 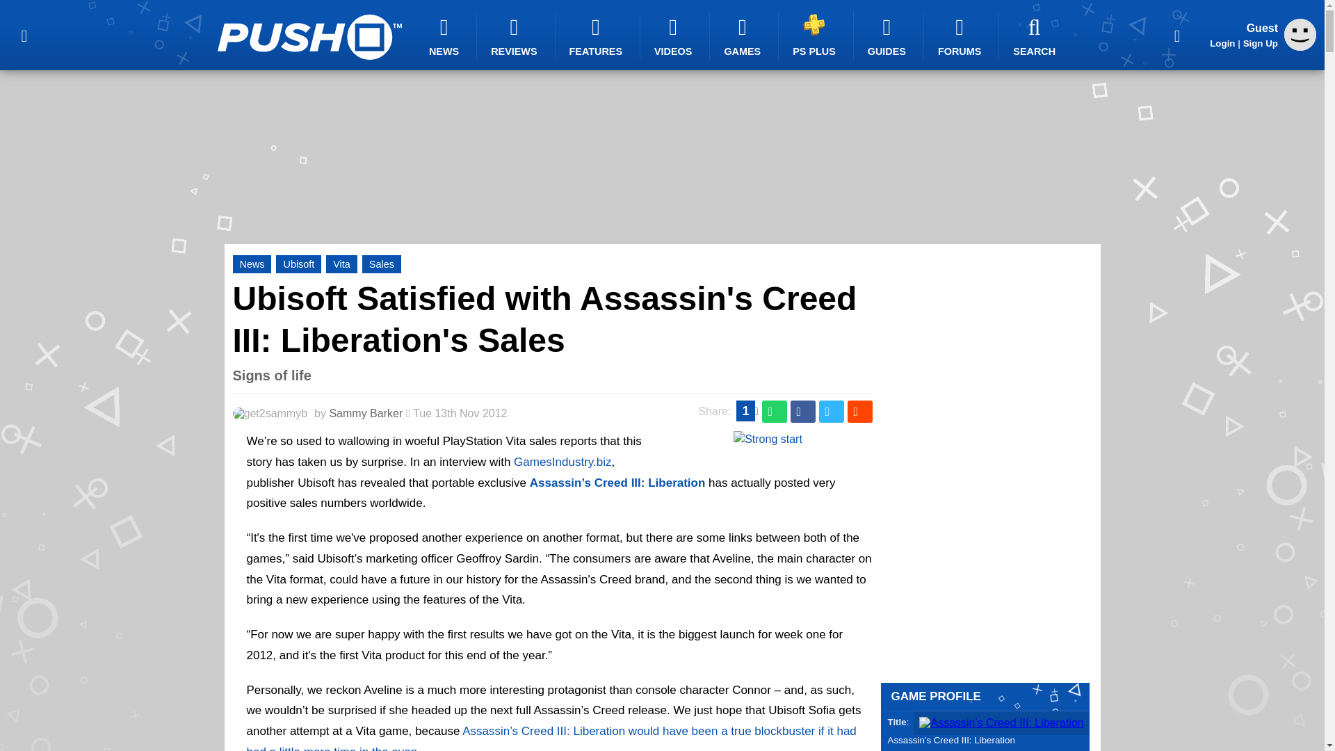 I want to click on Share this on Facebook, so click(x=802, y=412).